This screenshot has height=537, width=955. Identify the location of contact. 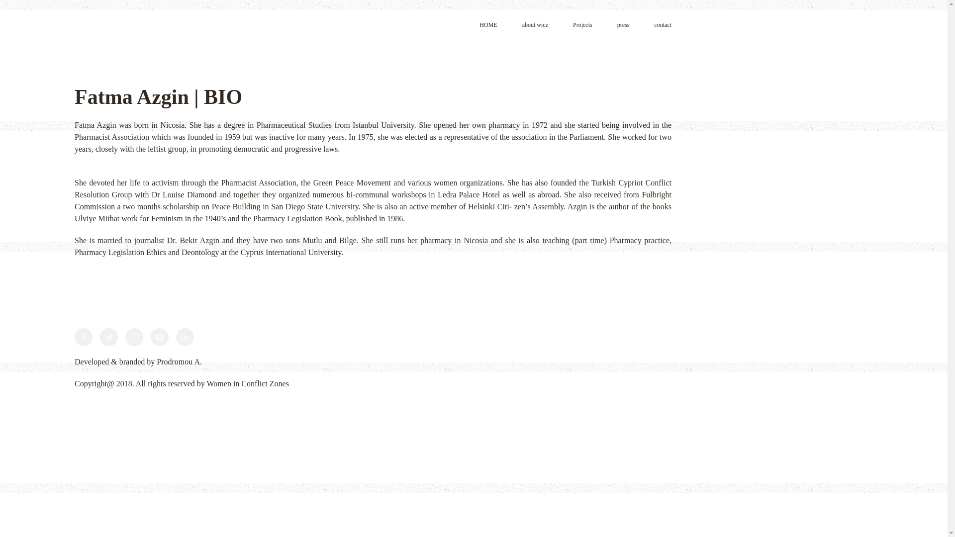
(663, 25).